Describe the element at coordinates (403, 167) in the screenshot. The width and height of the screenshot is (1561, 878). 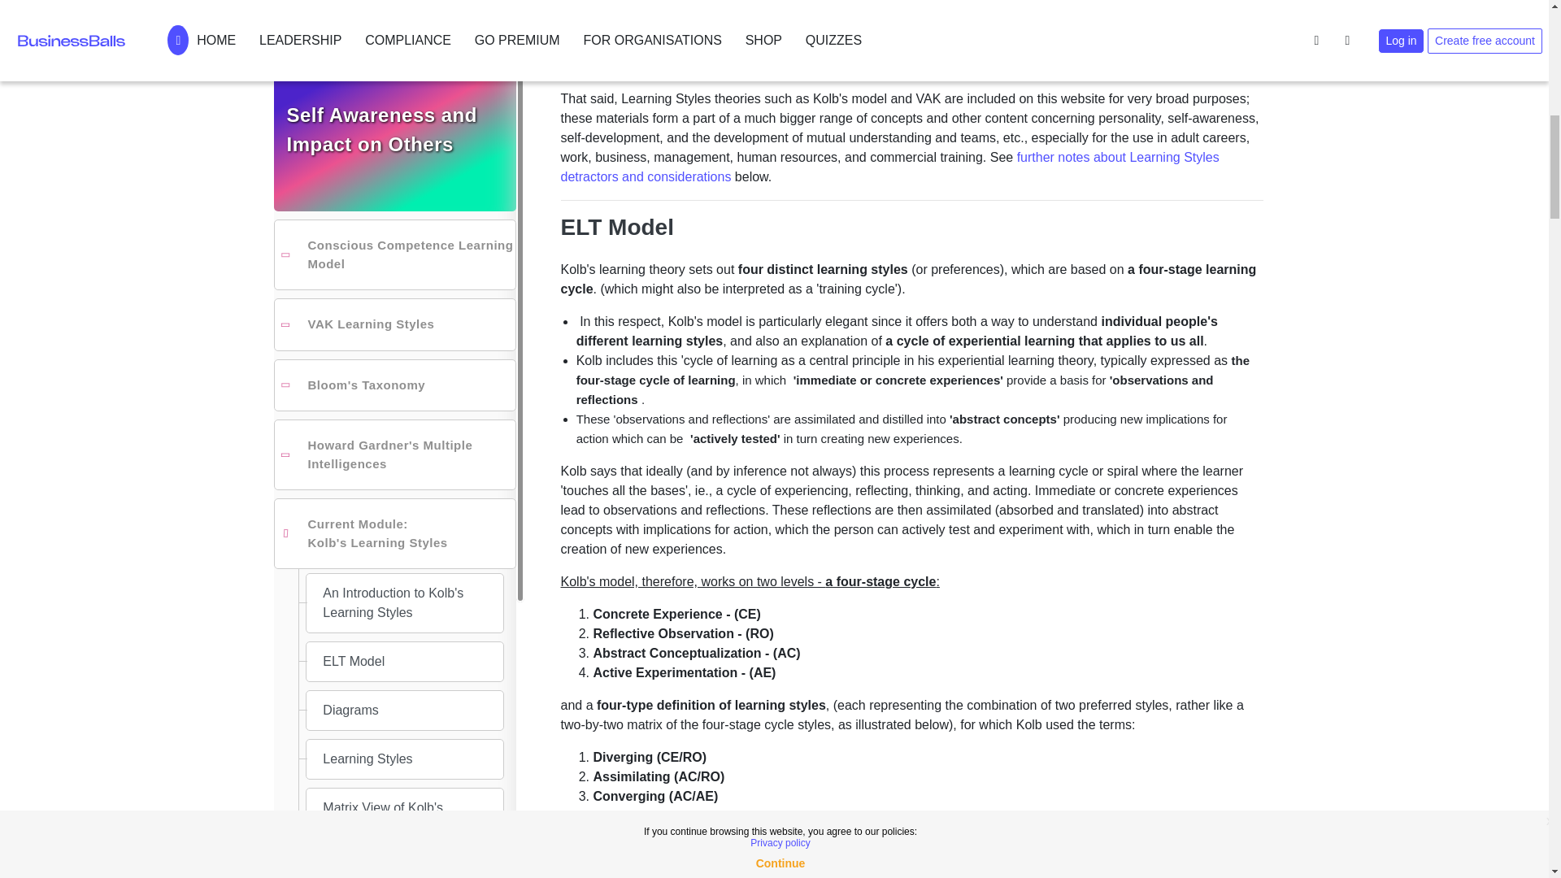
I see `Matrix View of Kolb's Learning Styles` at that location.